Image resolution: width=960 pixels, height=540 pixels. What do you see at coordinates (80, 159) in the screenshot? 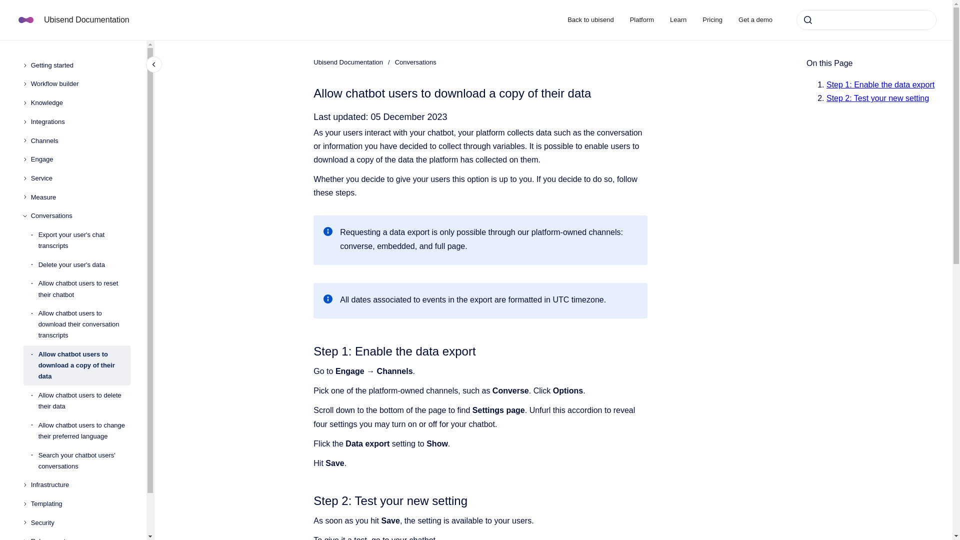
I see `Engage` at bounding box center [80, 159].